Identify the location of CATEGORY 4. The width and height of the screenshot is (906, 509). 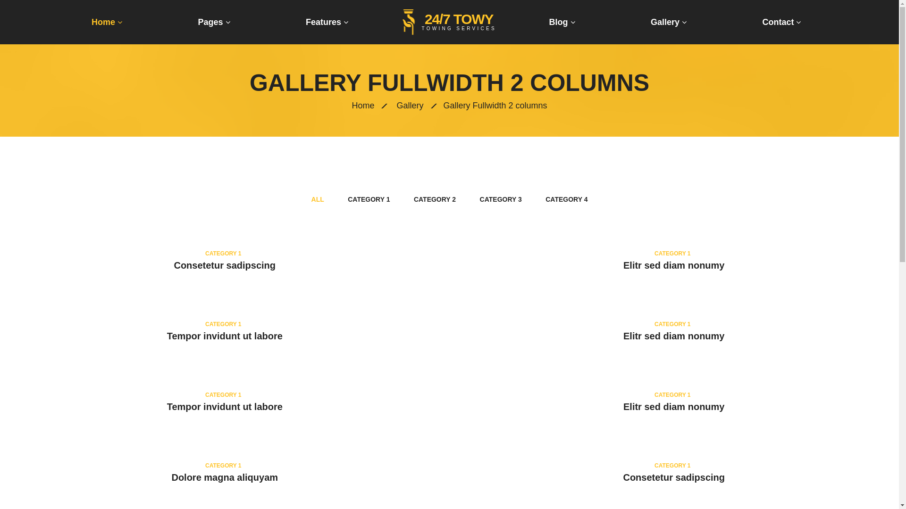
(566, 199).